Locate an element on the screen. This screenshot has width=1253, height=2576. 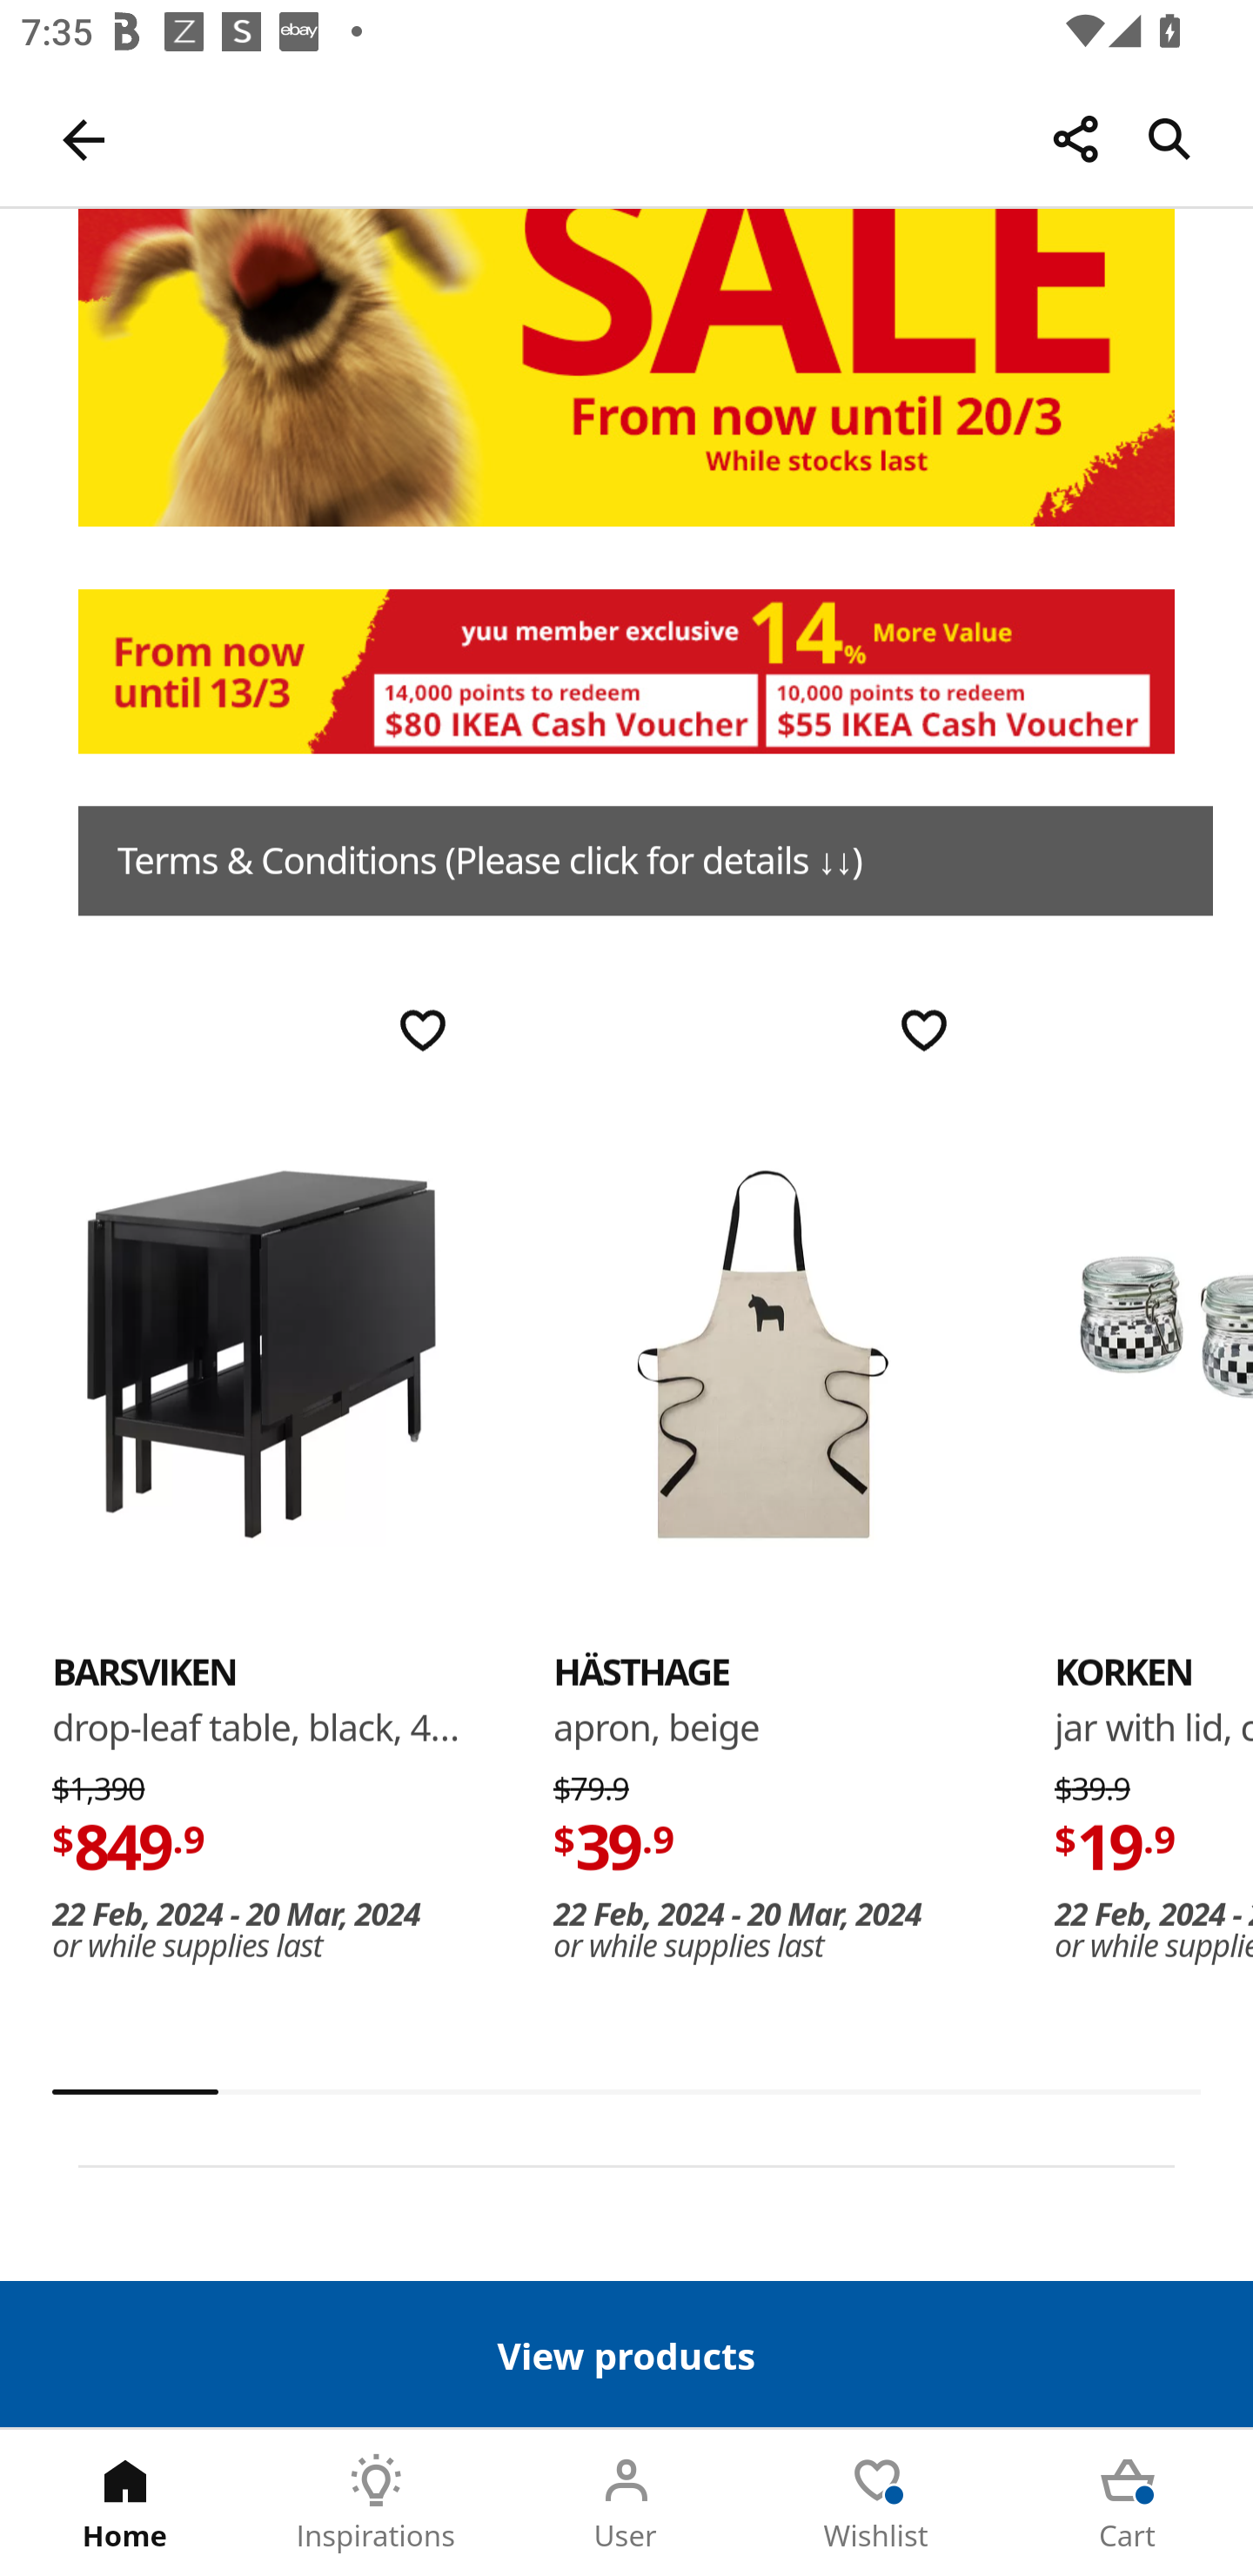
HÄSTHAGE is located at coordinates (642, 1673).